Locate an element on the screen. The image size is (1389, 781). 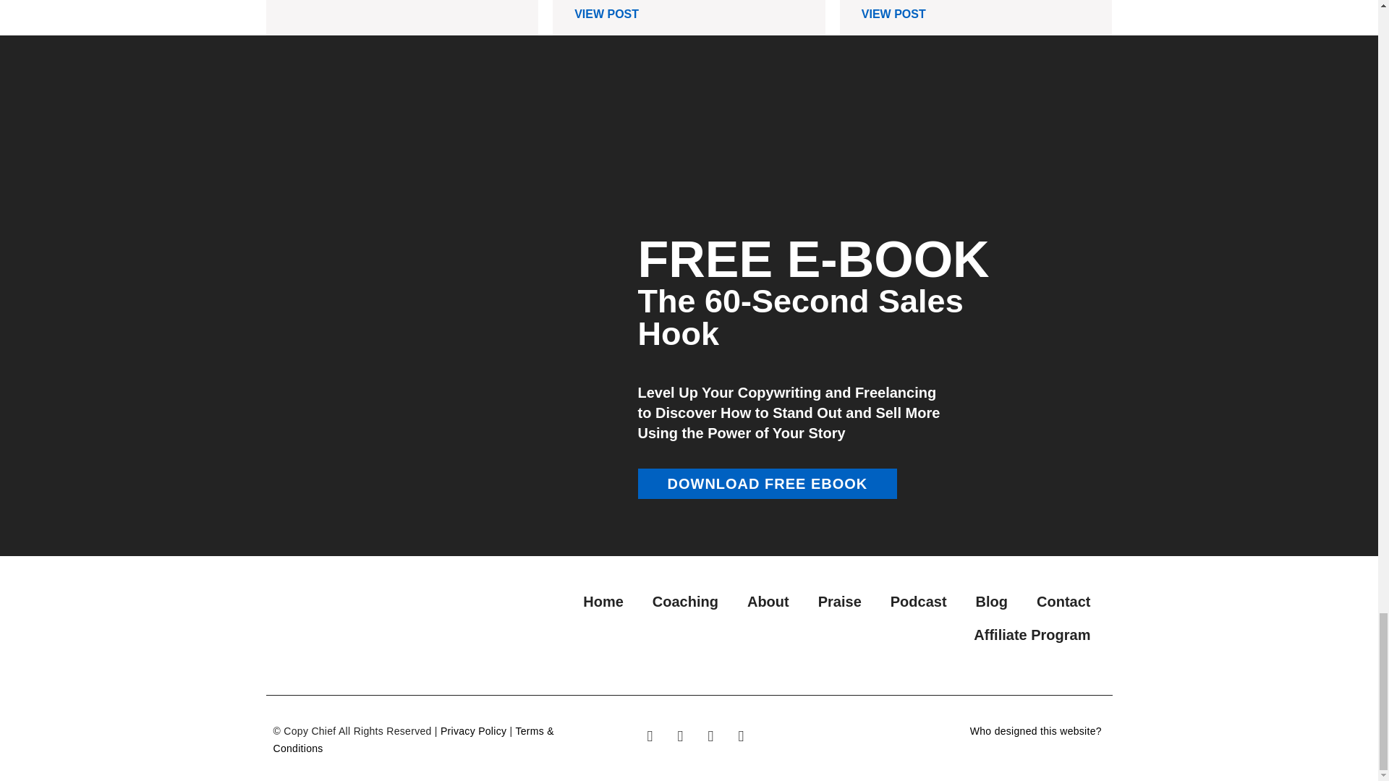
VIEW POST is located at coordinates (320, 1).